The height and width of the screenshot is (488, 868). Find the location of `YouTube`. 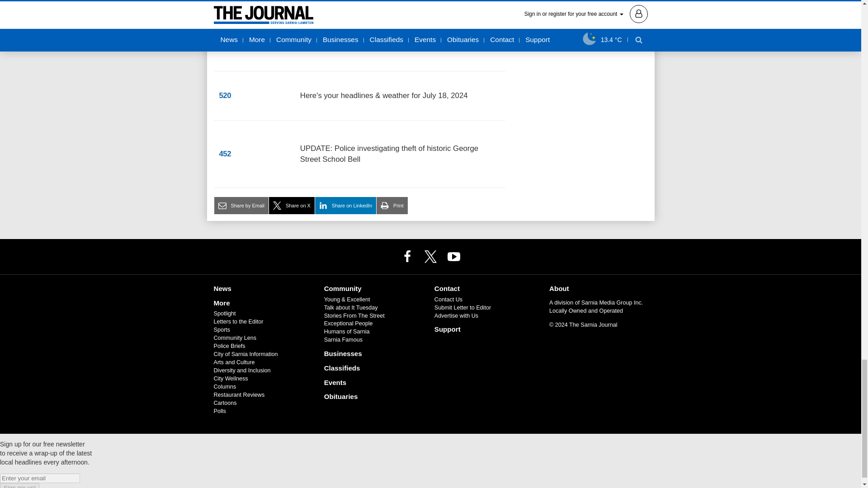

YouTube is located at coordinates (453, 256).